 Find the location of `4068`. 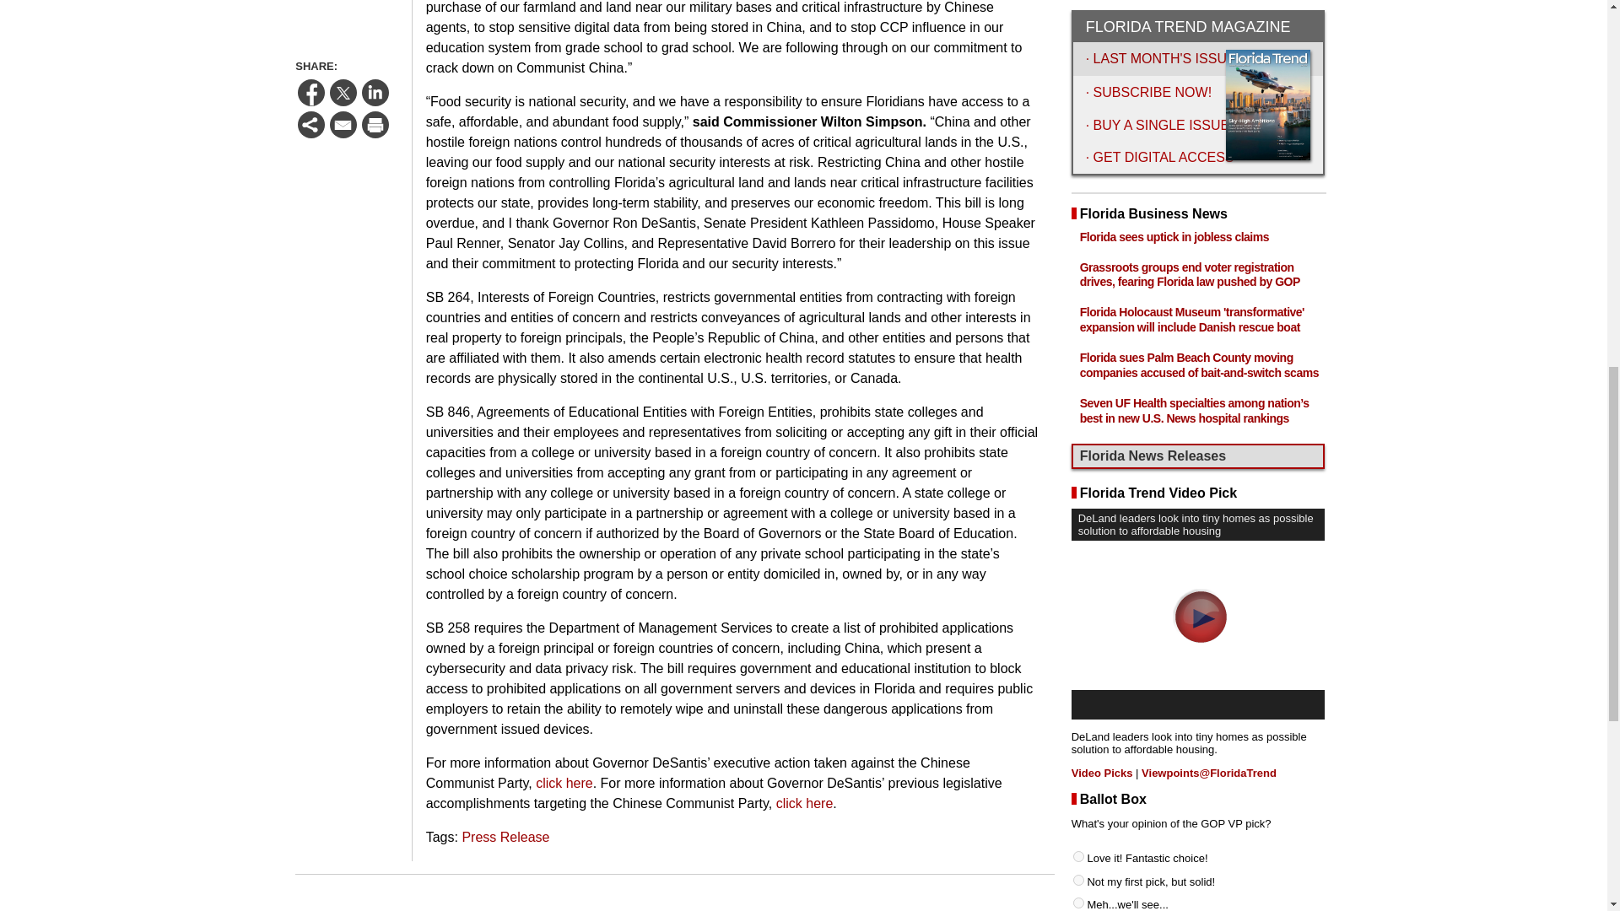

4068 is located at coordinates (1078, 326).